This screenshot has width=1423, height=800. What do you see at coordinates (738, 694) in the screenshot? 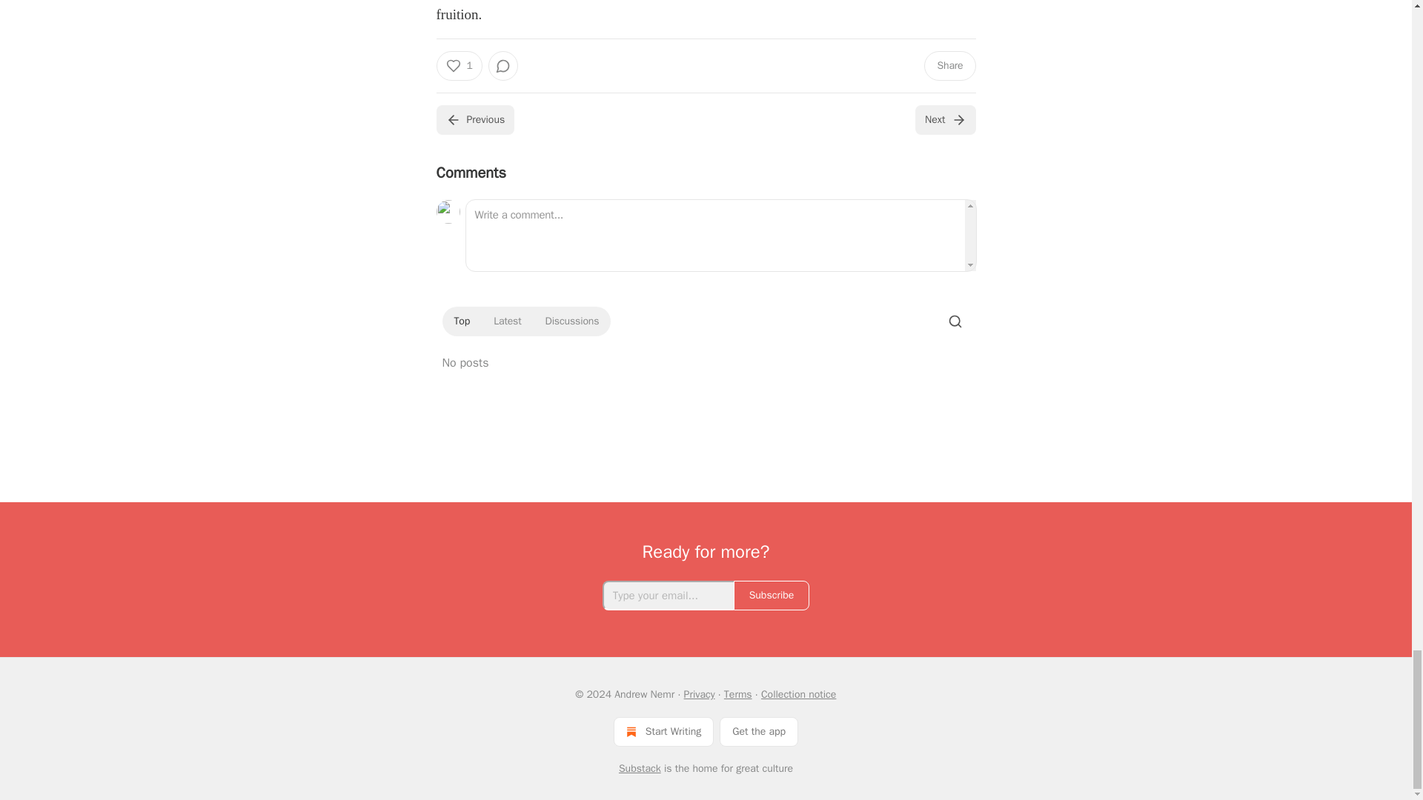
I see `Terms` at bounding box center [738, 694].